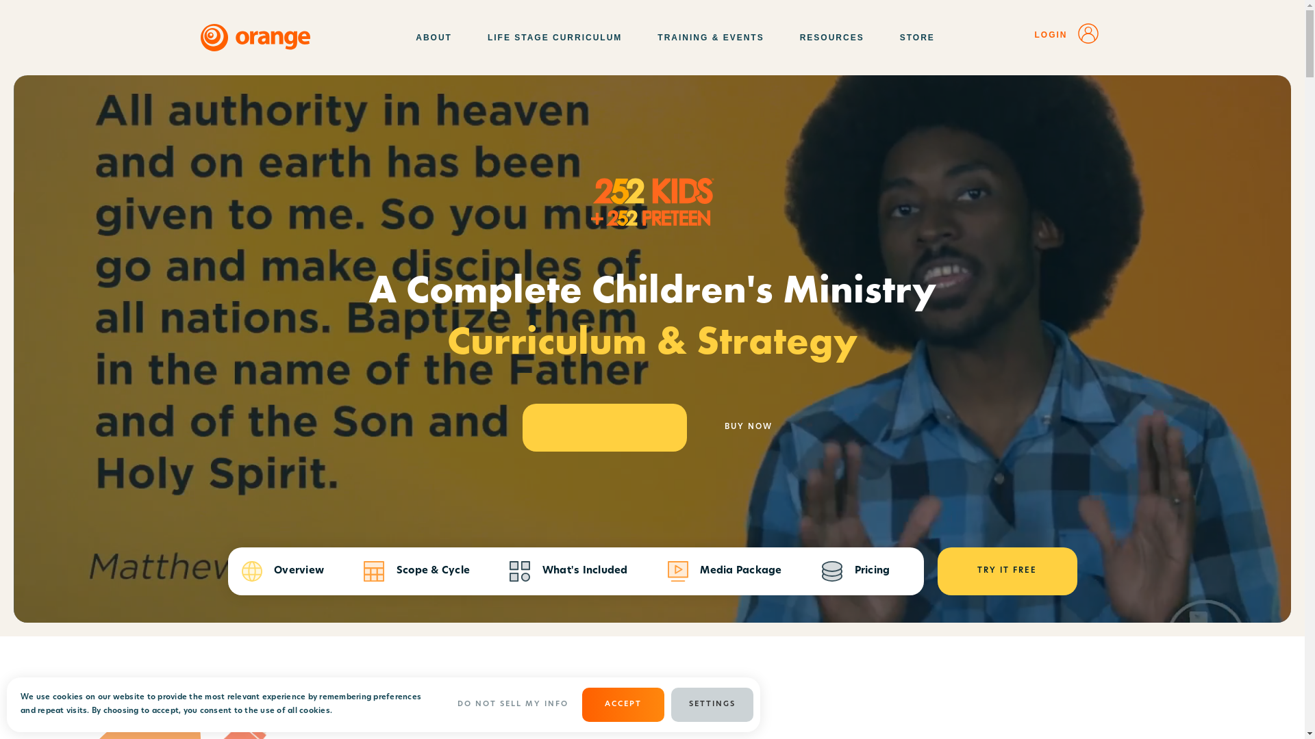  Describe the element at coordinates (1007, 571) in the screenshot. I see `TRY IT FREE` at that location.